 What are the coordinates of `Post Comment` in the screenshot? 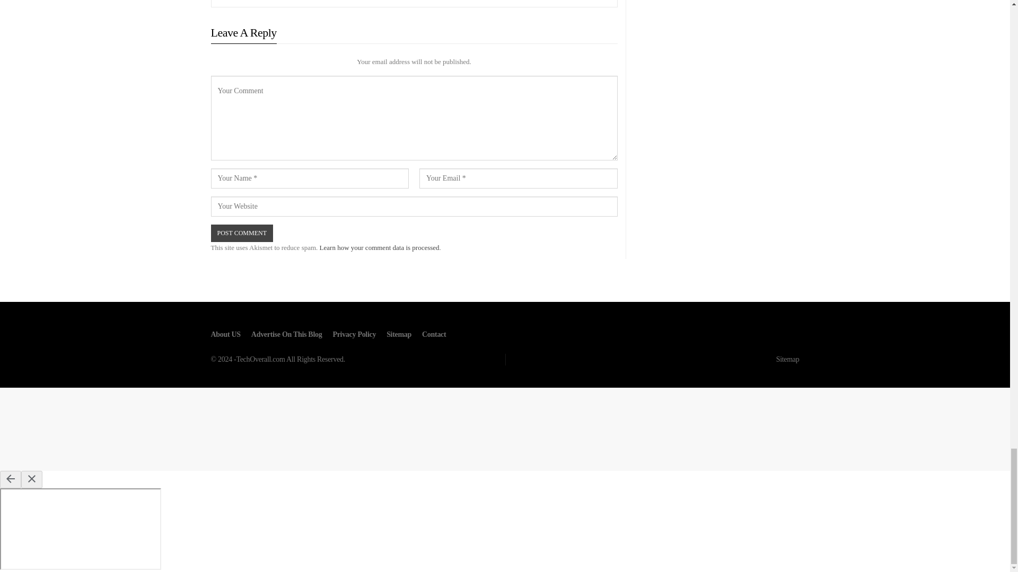 It's located at (242, 233).